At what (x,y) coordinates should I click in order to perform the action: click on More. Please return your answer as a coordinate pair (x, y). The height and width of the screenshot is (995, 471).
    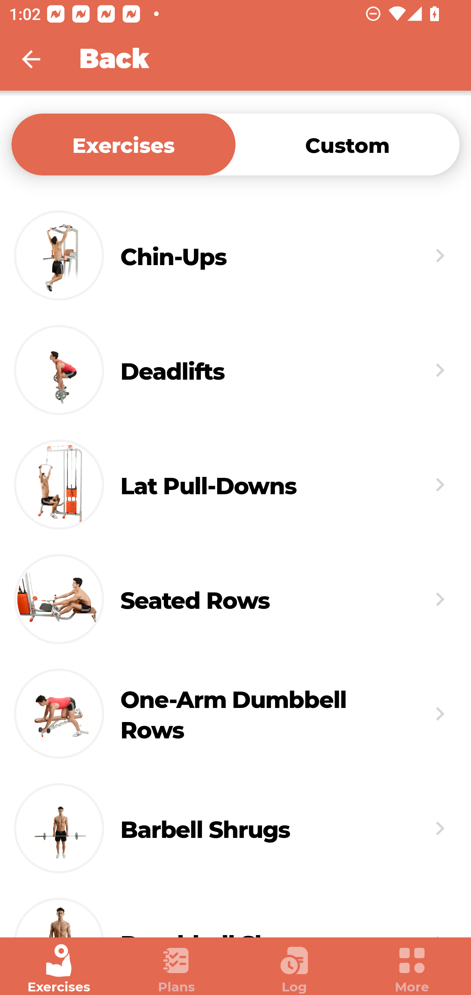
    Looking at the image, I should click on (412, 969).